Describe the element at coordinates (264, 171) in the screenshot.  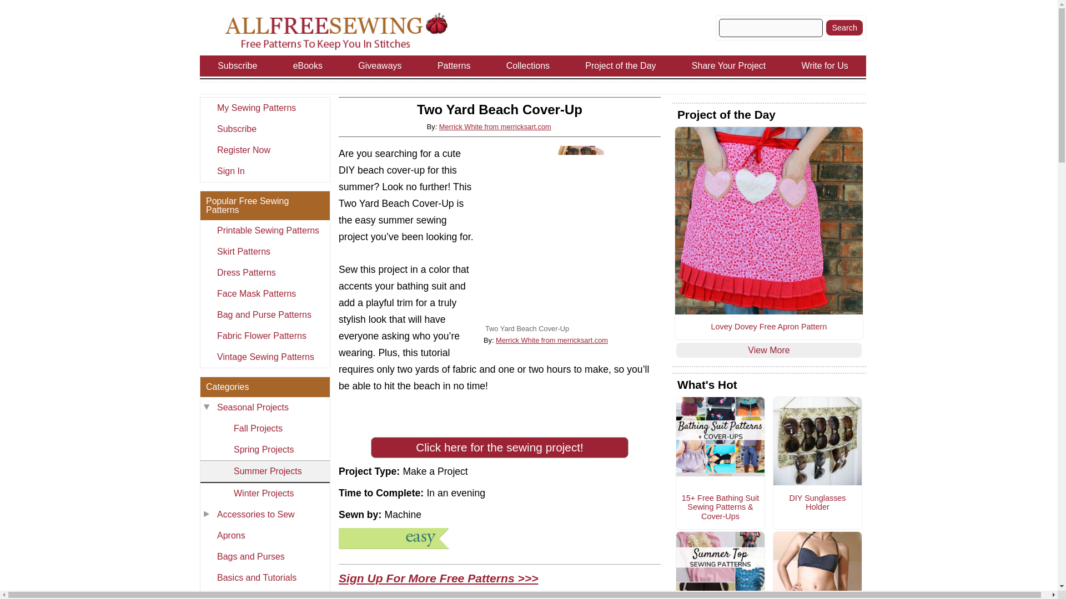
I see `Sign In` at that location.